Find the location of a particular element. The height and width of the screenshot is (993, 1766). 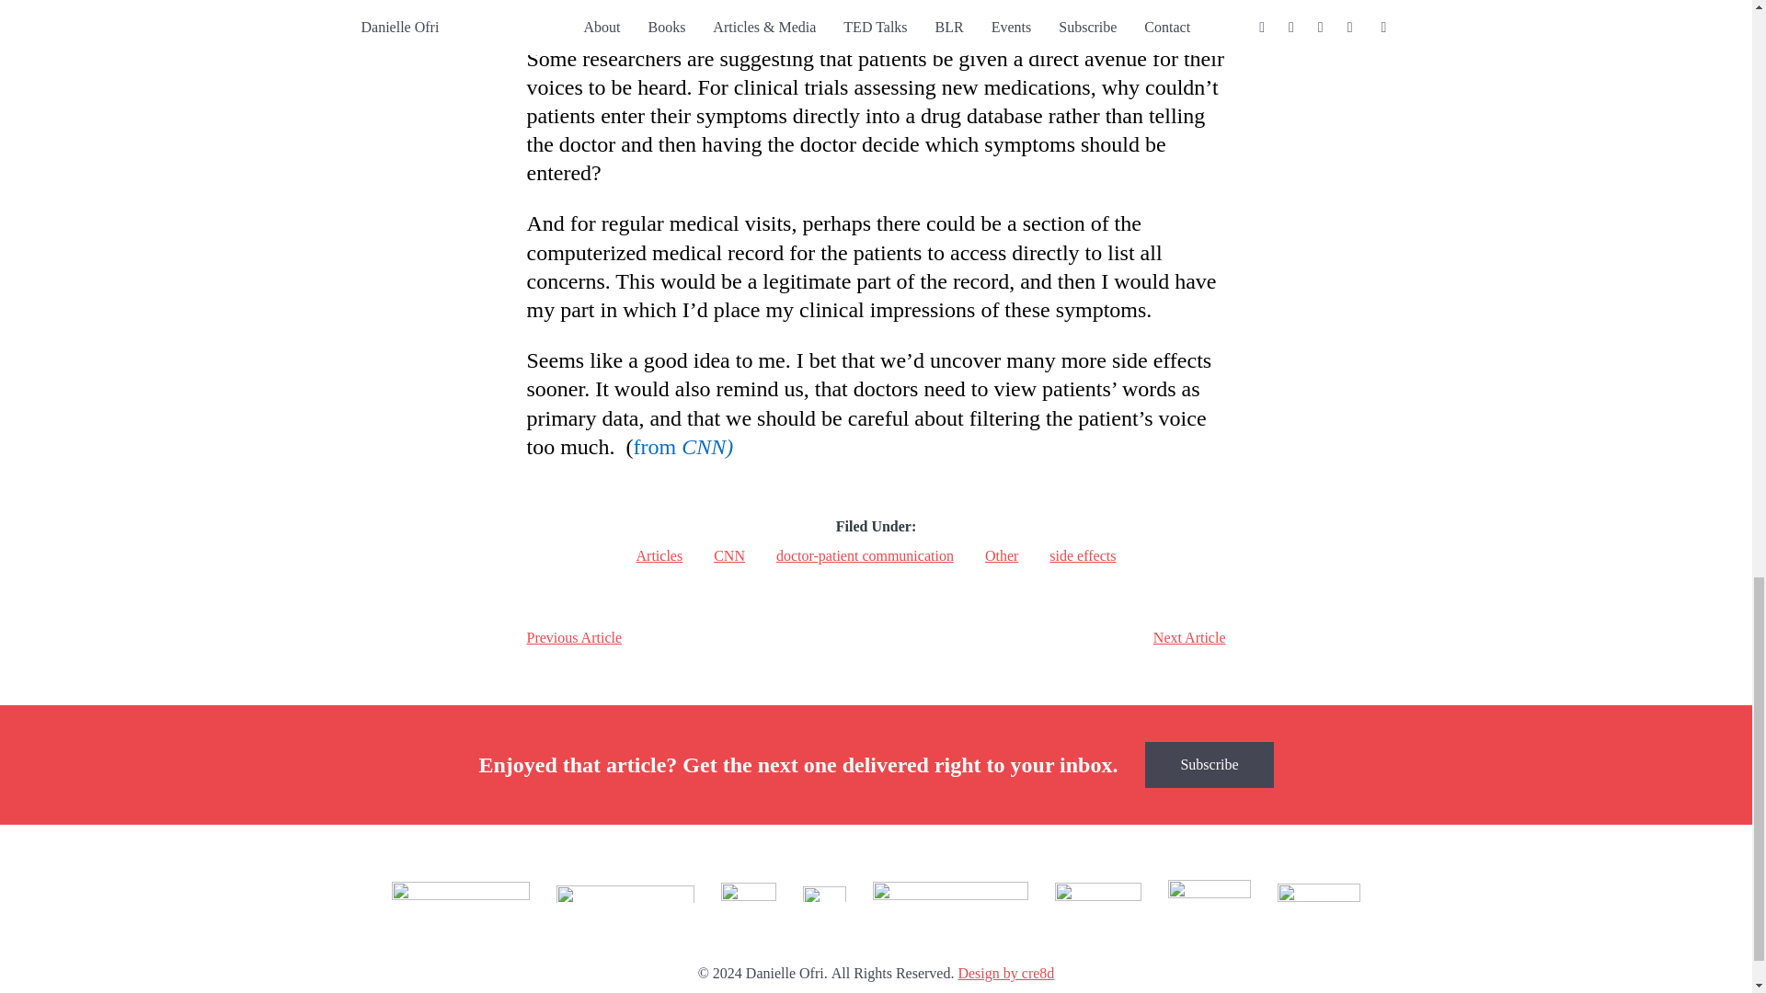

CNN is located at coordinates (728, 555).